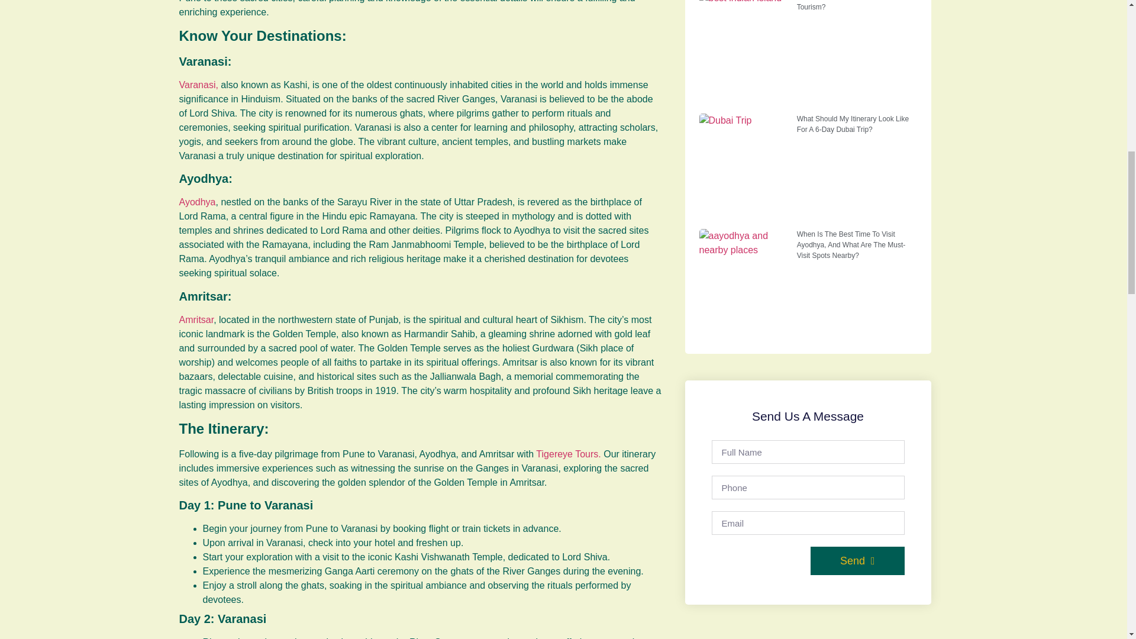  I want to click on Ayodhya, so click(196, 201).